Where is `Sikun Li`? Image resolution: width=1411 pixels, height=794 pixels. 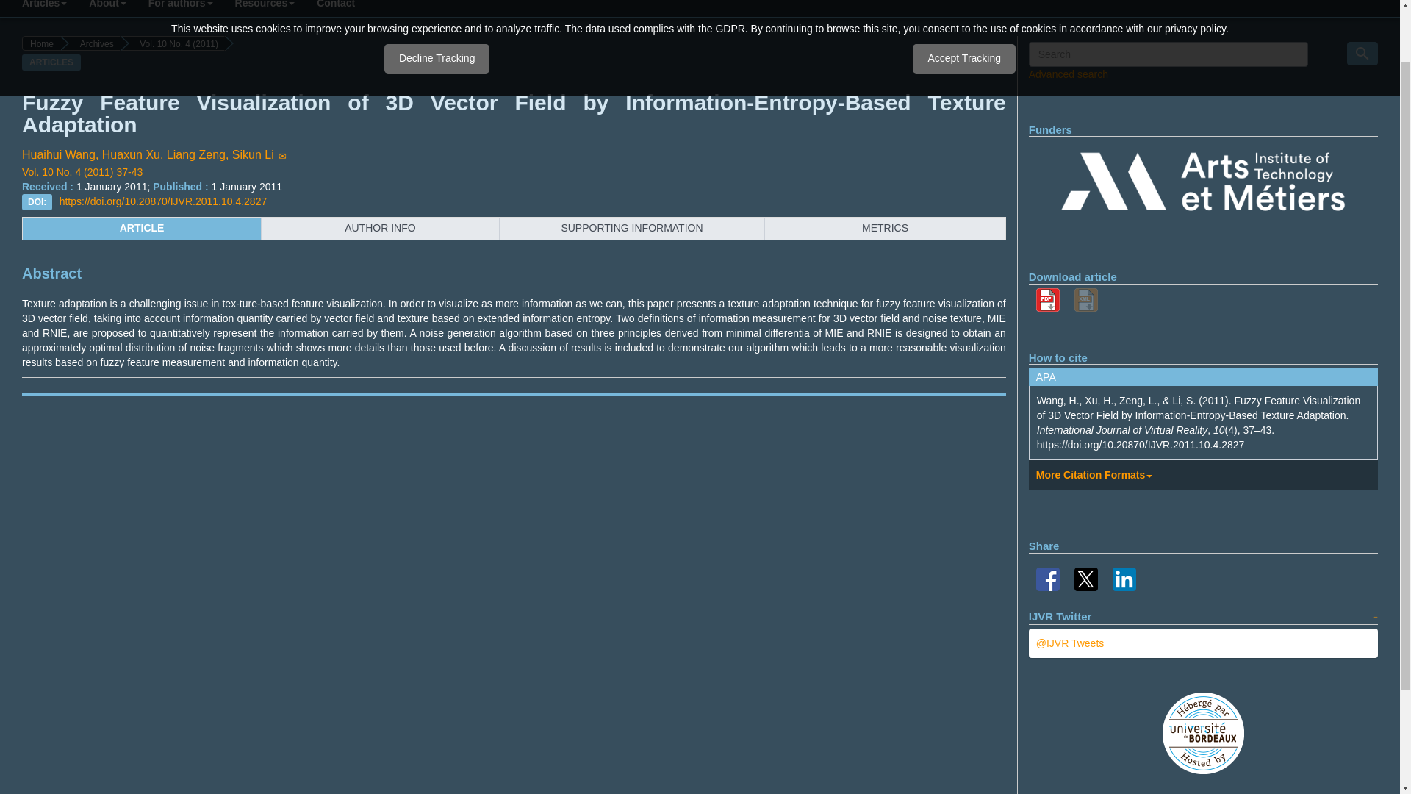
Sikun Li is located at coordinates (262, 154).